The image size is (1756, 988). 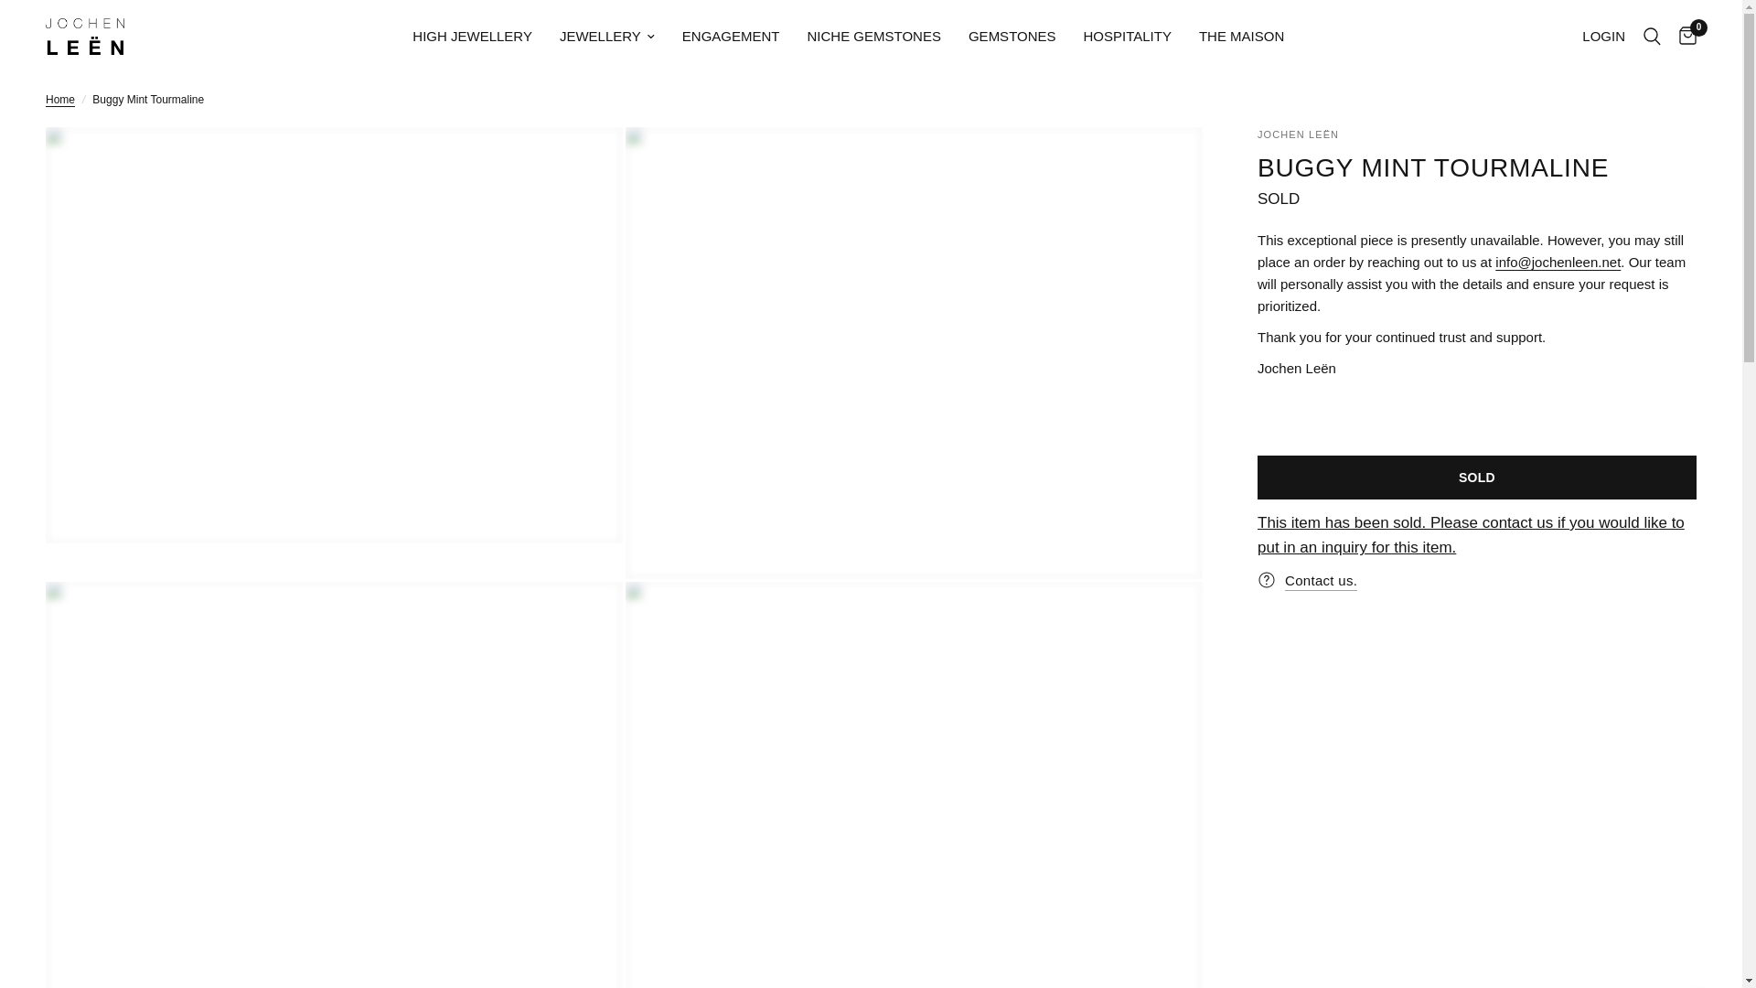 I want to click on NICHE GEMSTONES, so click(x=874, y=37).